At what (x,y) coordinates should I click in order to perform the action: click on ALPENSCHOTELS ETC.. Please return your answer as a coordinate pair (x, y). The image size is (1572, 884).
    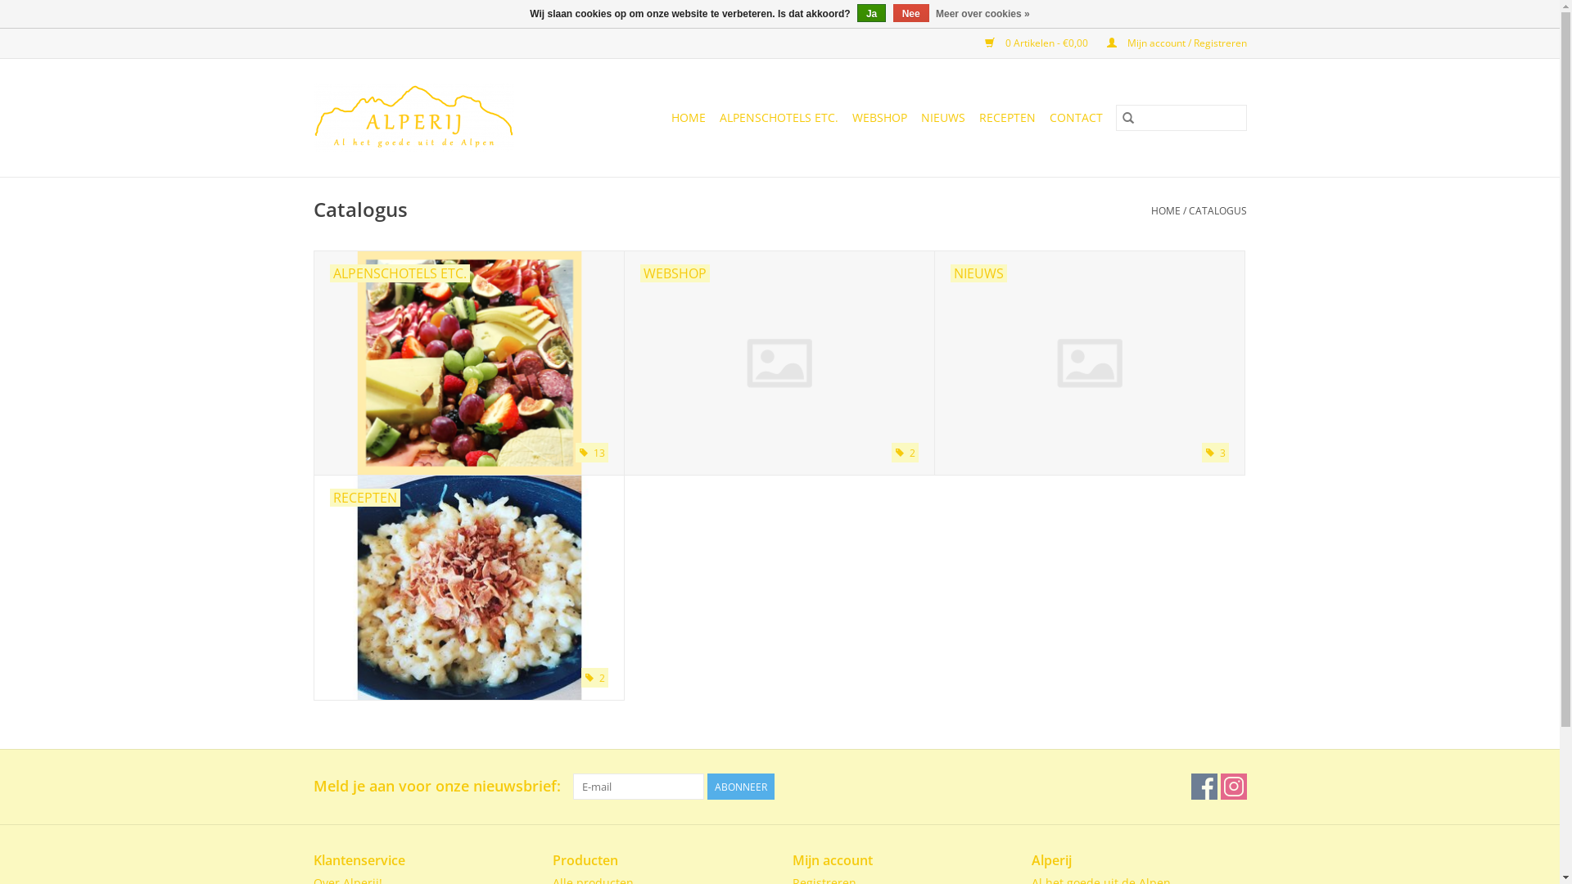
    Looking at the image, I should click on (778, 118).